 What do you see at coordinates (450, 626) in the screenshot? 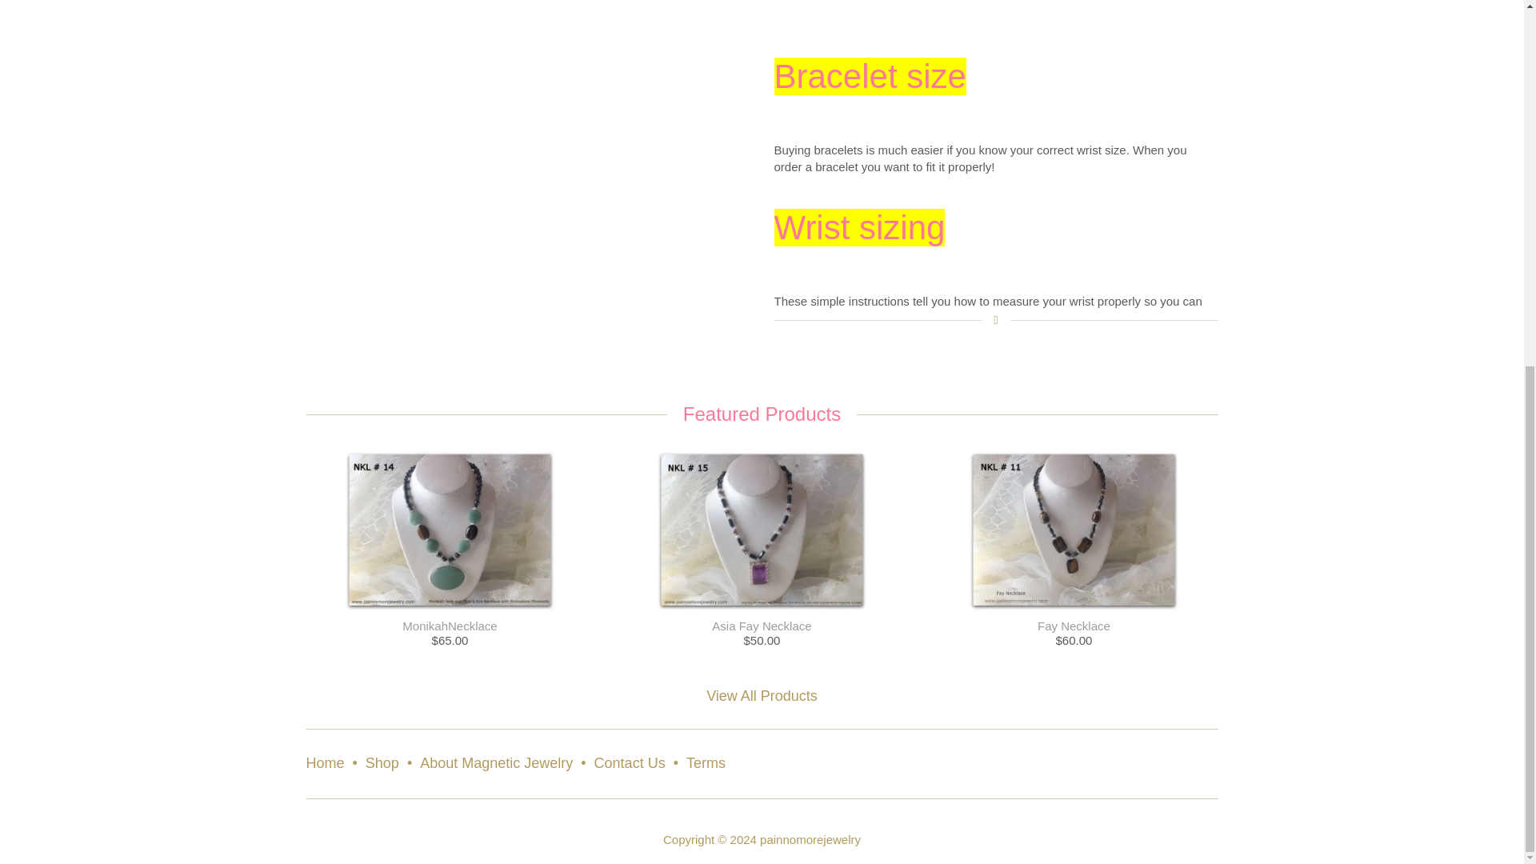
I see `MonikahNecklace` at bounding box center [450, 626].